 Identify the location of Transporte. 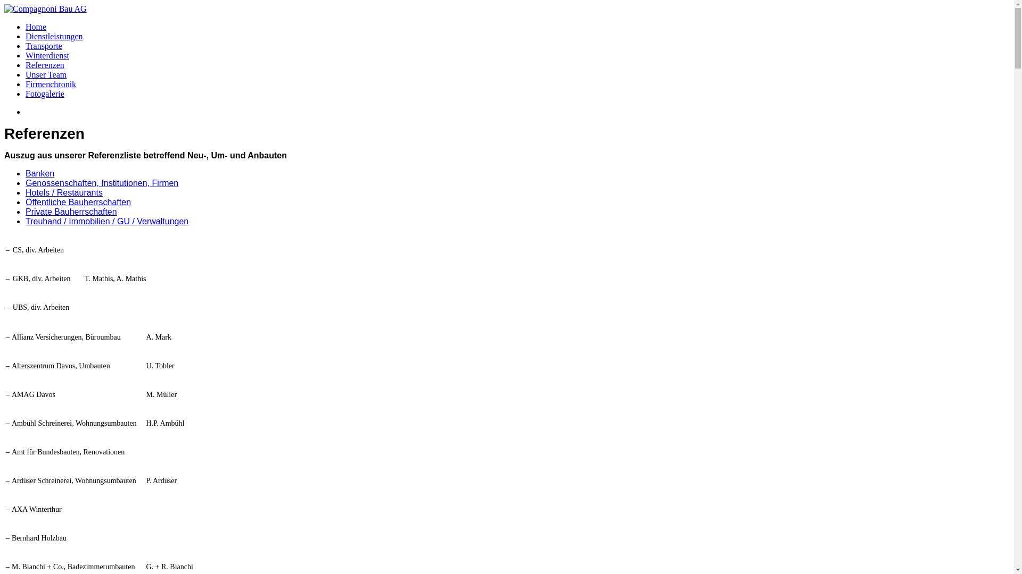
(44, 46).